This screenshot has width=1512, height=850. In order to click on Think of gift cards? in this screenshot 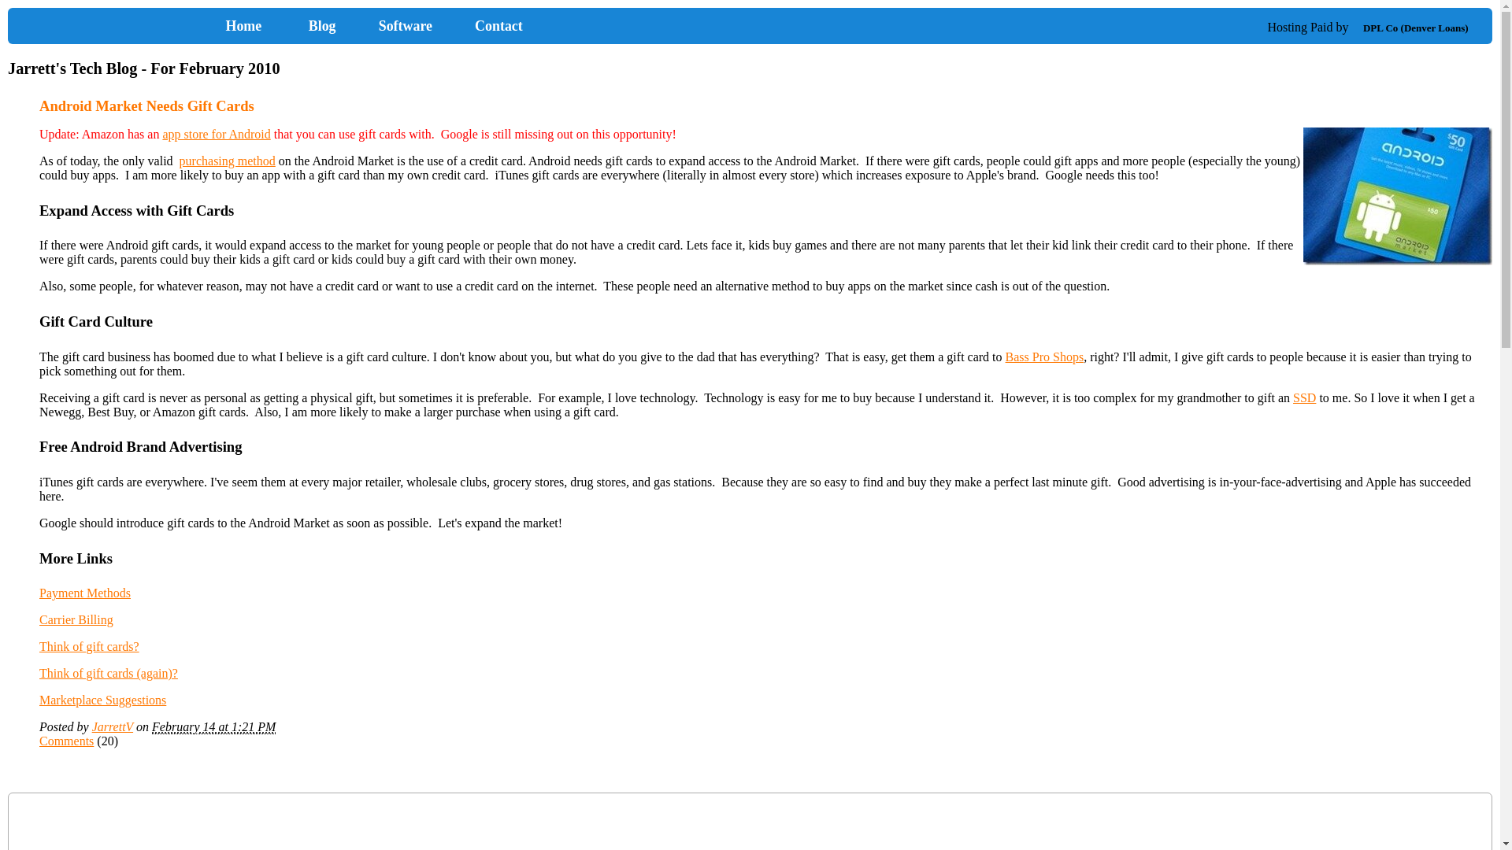, I will do `click(88, 647)`.